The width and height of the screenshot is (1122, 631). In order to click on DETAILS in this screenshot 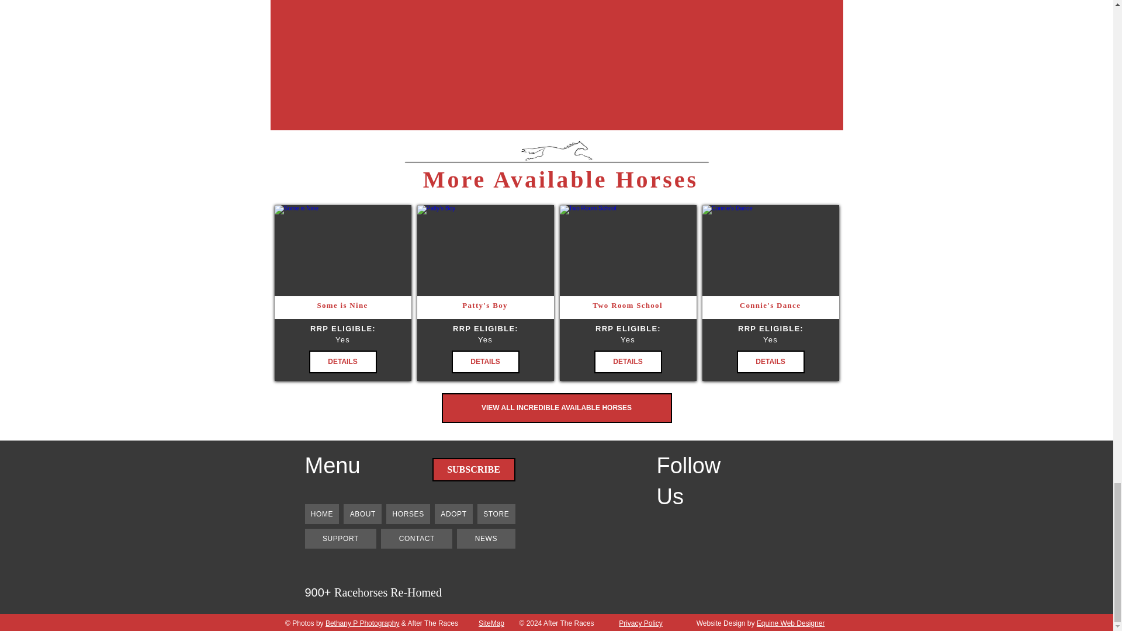, I will do `click(342, 362)`.